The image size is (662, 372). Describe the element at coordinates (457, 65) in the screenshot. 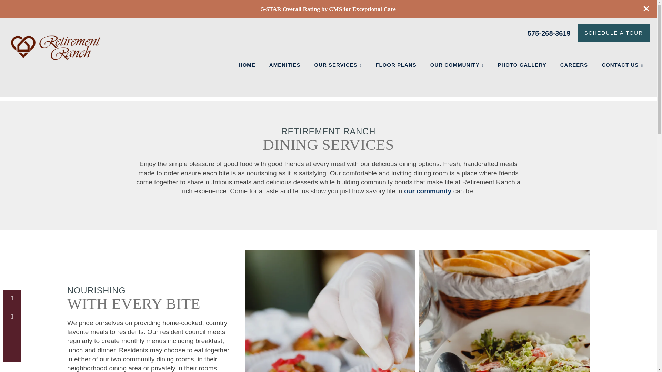

I see `OUR COMMUNITY` at that location.